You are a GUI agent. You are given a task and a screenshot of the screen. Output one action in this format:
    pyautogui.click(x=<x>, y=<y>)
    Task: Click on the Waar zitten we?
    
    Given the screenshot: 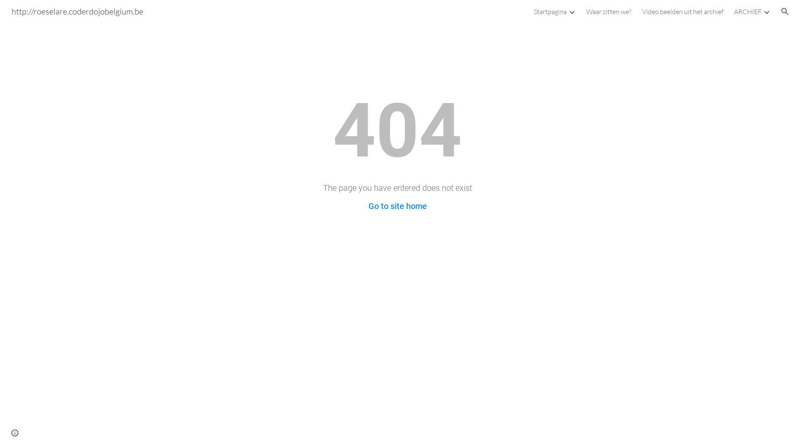 What is the action you would take?
    pyautogui.click(x=609, y=12)
    